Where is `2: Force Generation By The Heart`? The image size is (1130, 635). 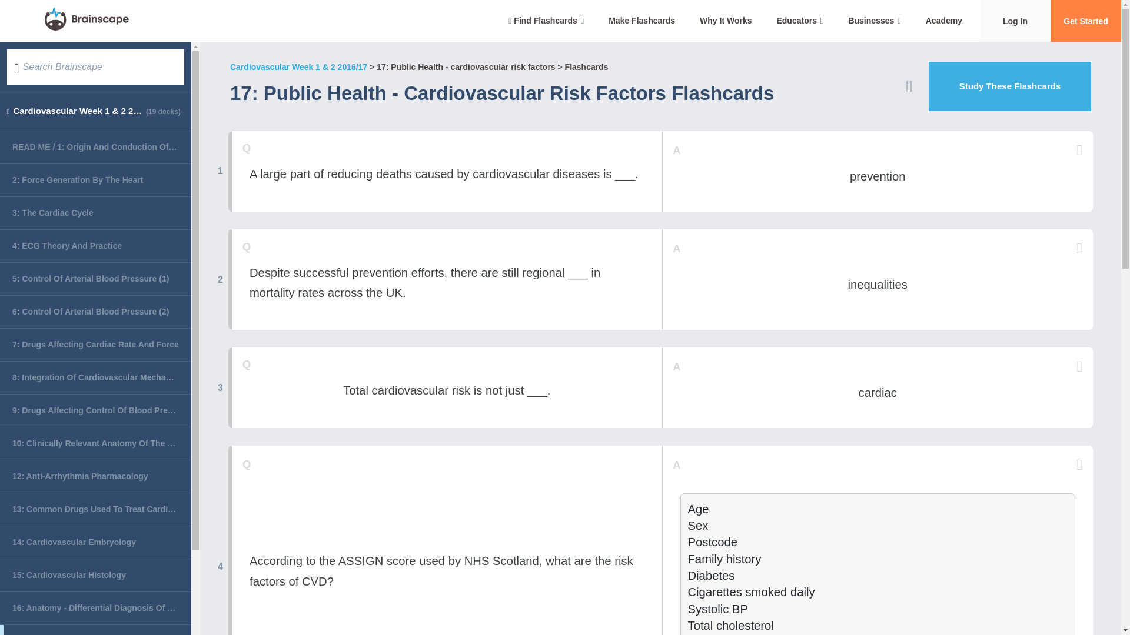 2: Force Generation By The Heart is located at coordinates (95, 180).